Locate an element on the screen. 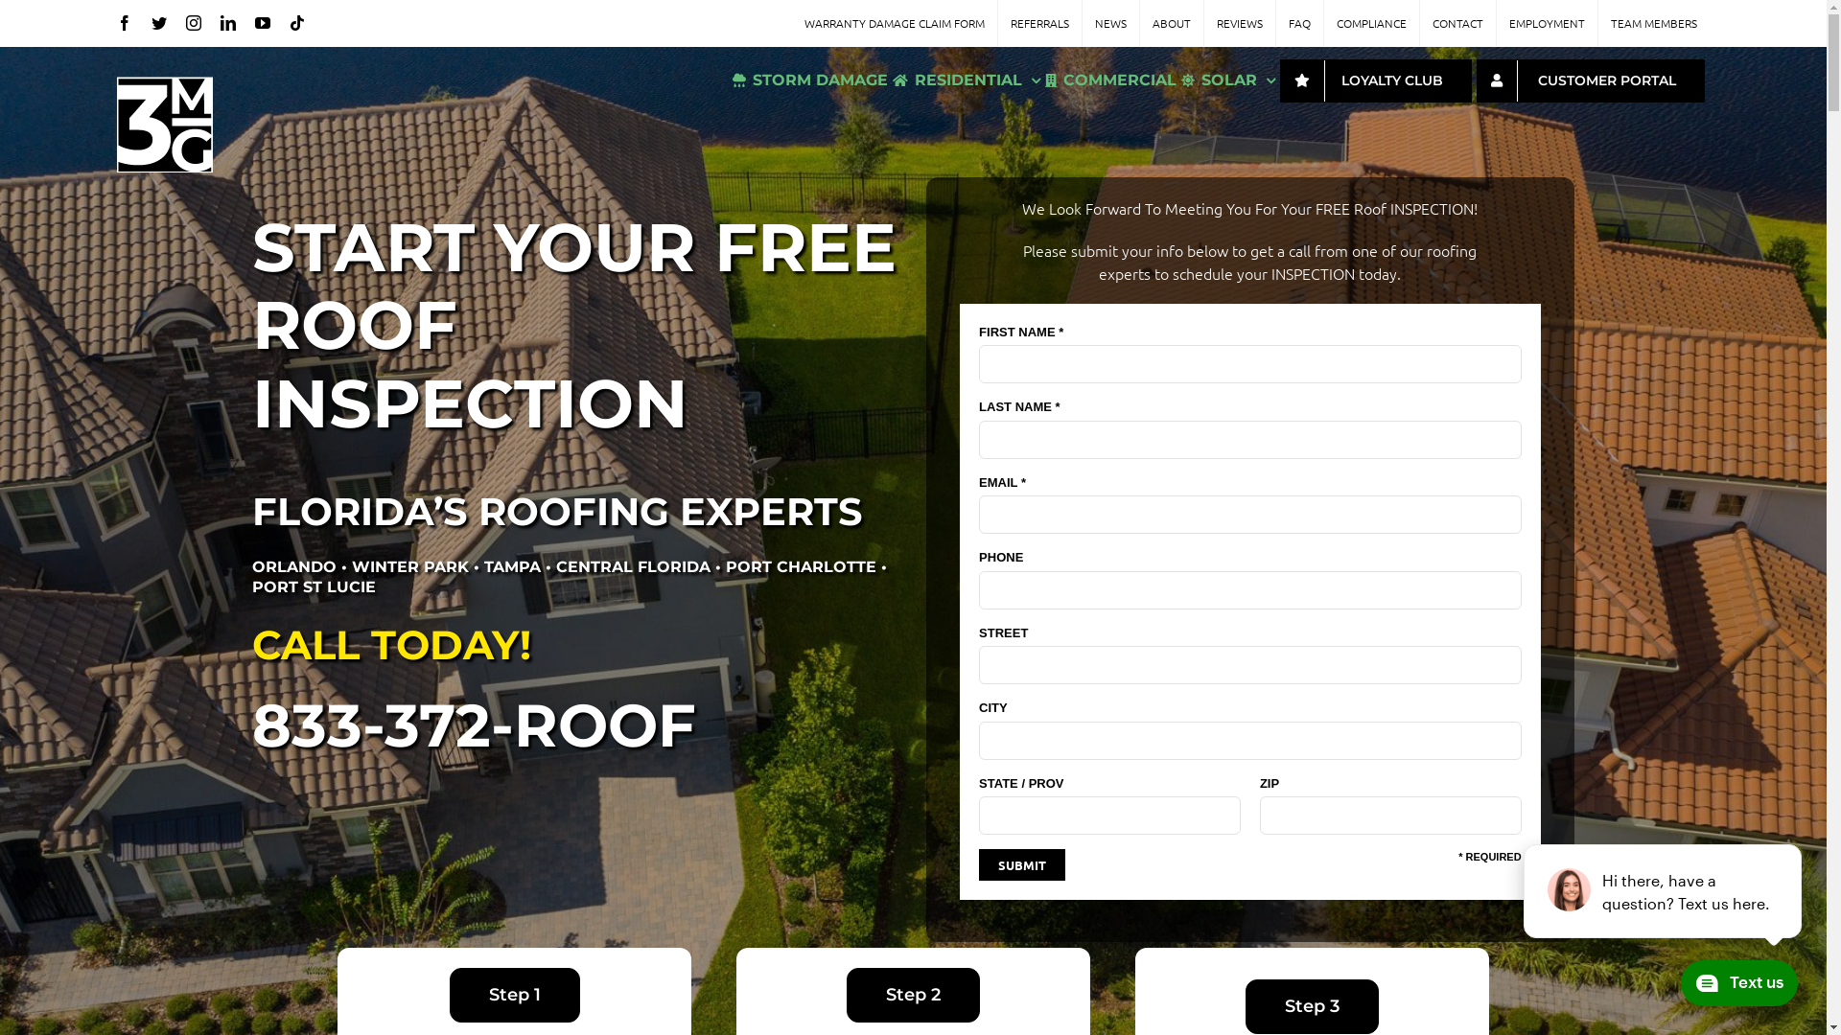 The width and height of the screenshot is (1841, 1035). CUSTOMER PORTAL is located at coordinates (1591, 80).